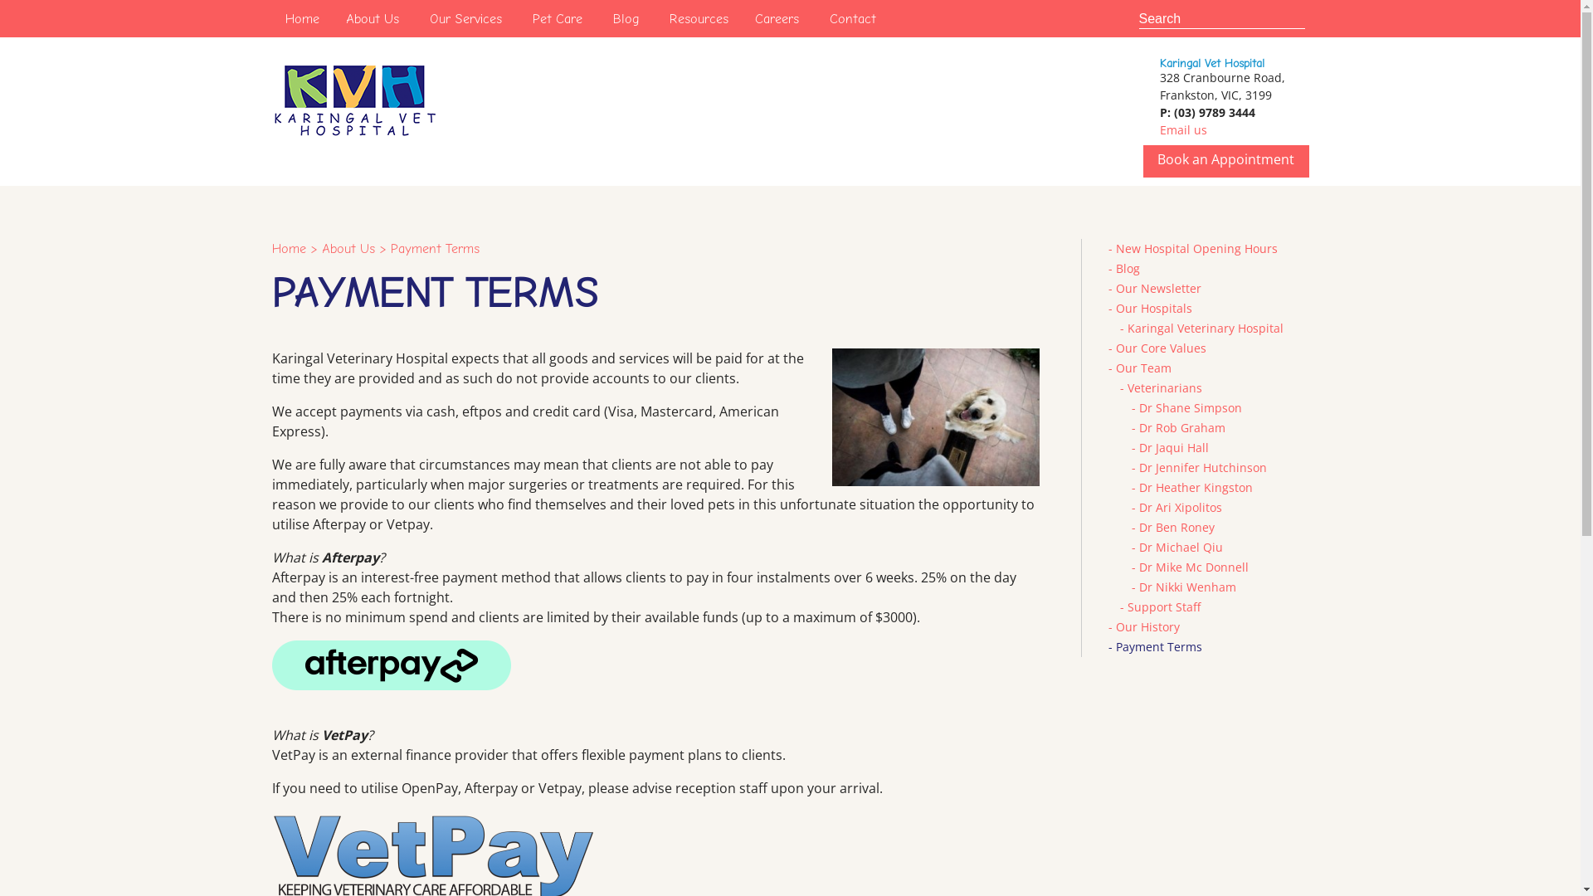 The height and width of the screenshot is (896, 1593). What do you see at coordinates (558, 18) in the screenshot?
I see `Pet Care` at bounding box center [558, 18].